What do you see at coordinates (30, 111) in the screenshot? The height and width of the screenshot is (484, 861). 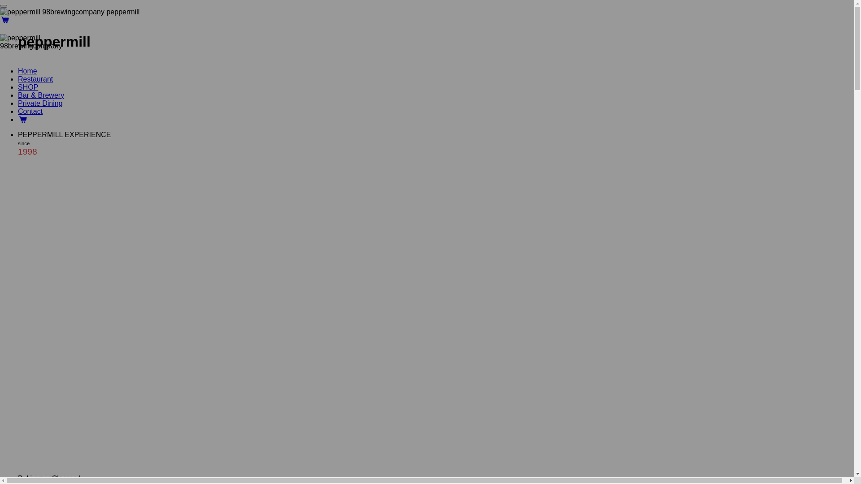 I see `Contact` at bounding box center [30, 111].